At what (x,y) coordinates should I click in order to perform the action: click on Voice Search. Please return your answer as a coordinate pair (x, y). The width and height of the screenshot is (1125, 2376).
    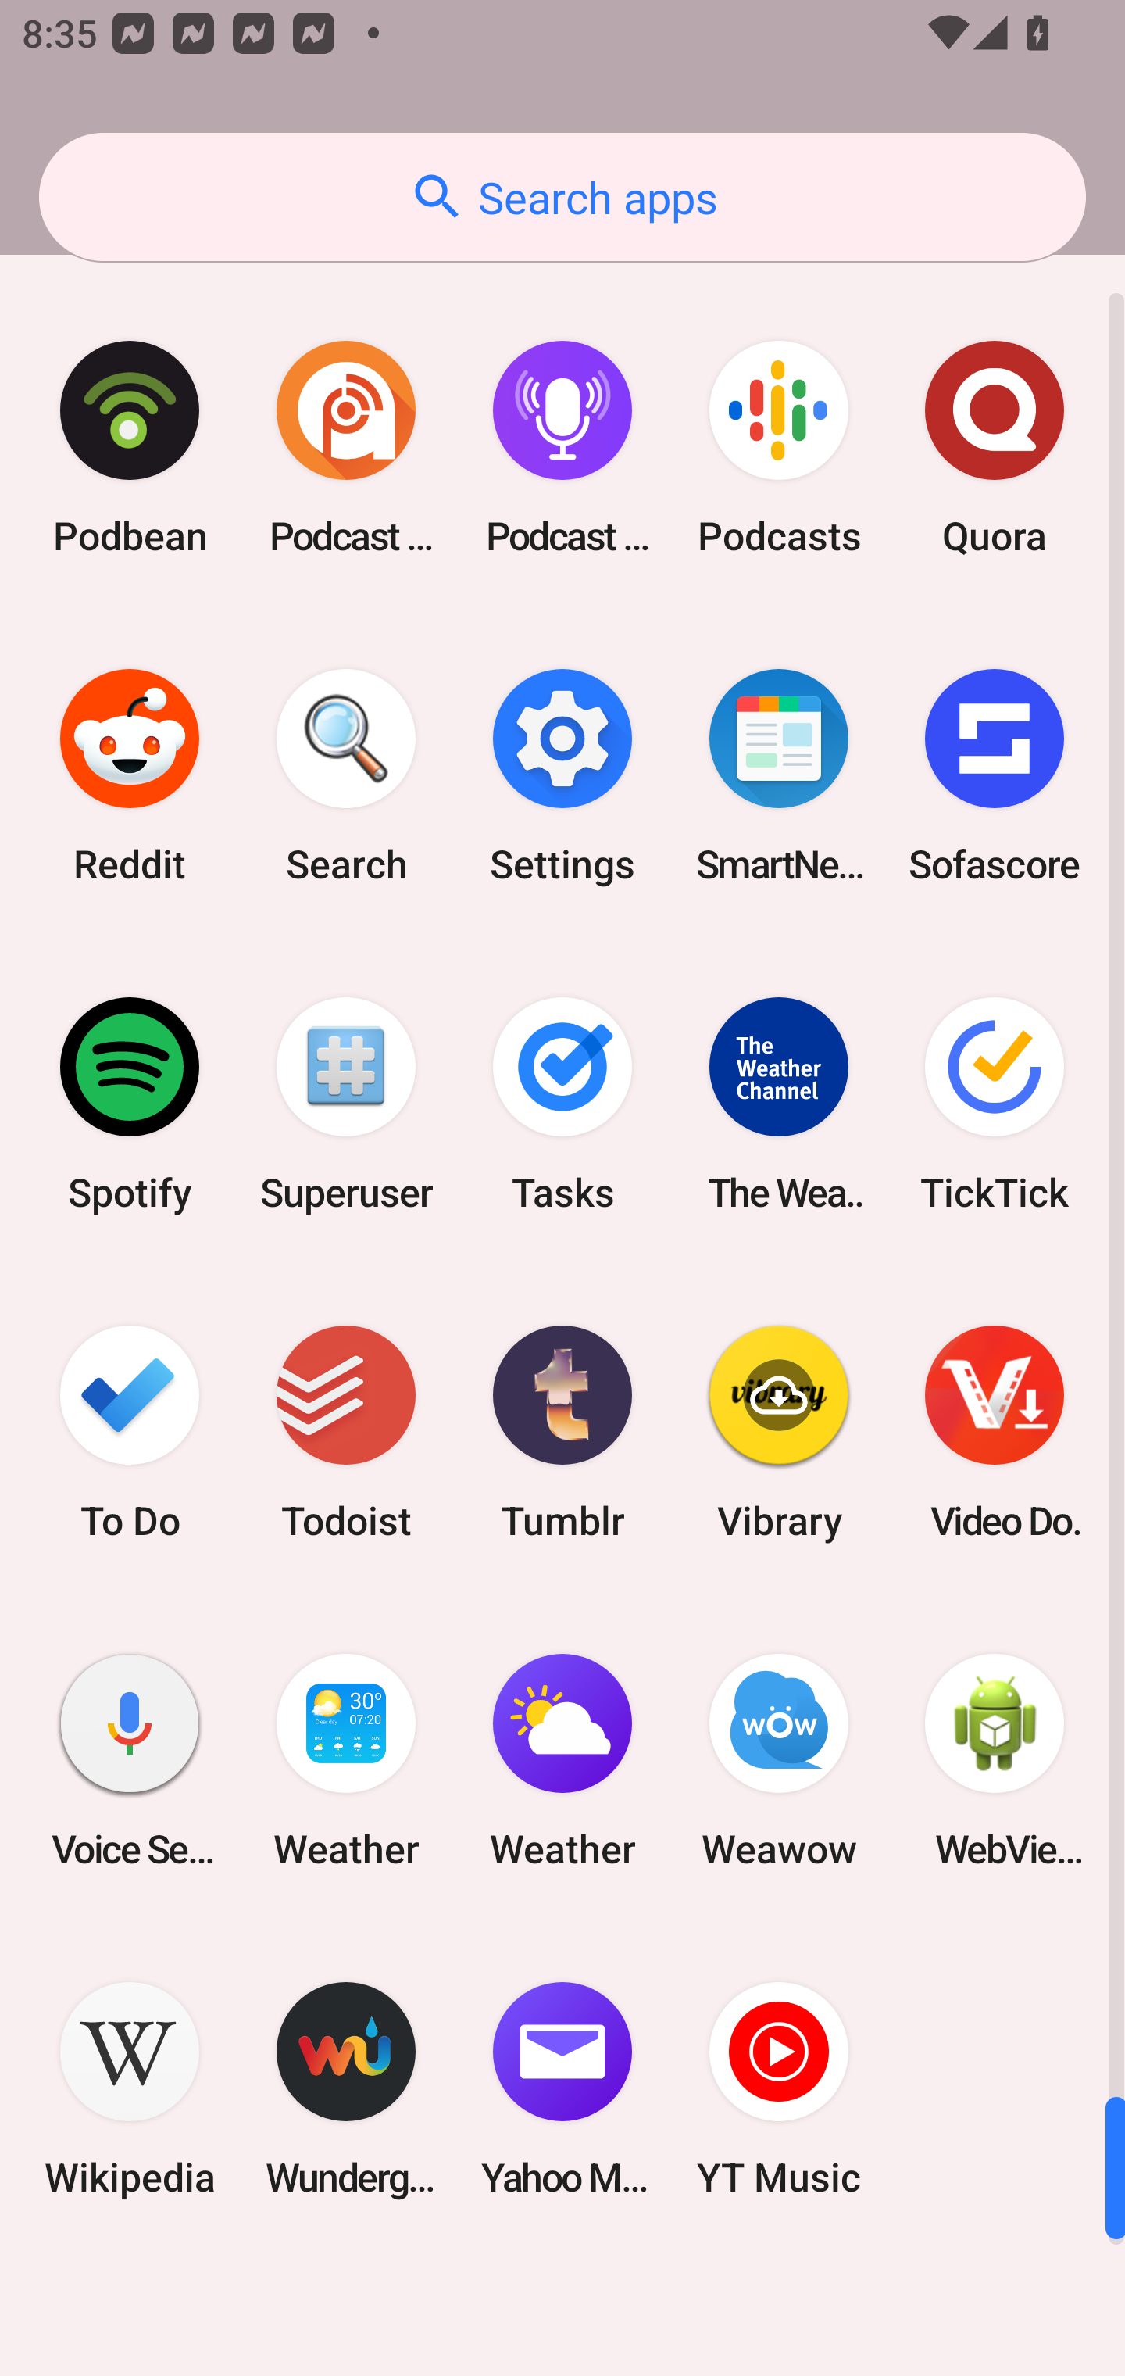
    Looking at the image, I should click on (130, 1760).